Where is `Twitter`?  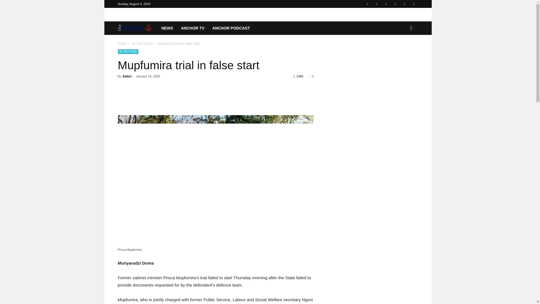
Twitter is located at coordinates (395, 4).